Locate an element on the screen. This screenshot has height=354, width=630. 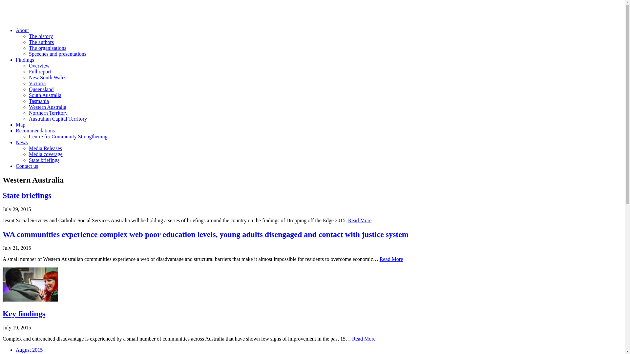
Full report is located at coordinates (40, 71).